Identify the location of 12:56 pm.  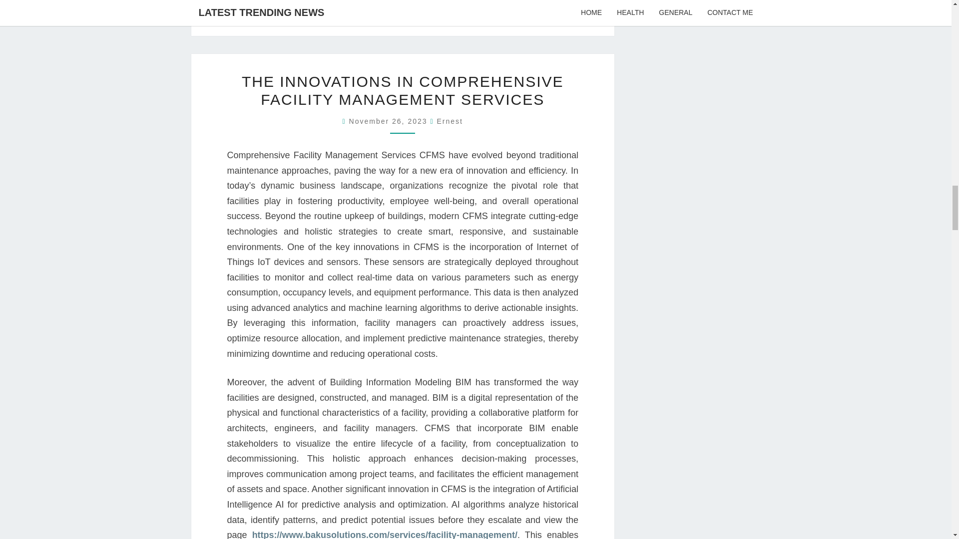
(390, 121).